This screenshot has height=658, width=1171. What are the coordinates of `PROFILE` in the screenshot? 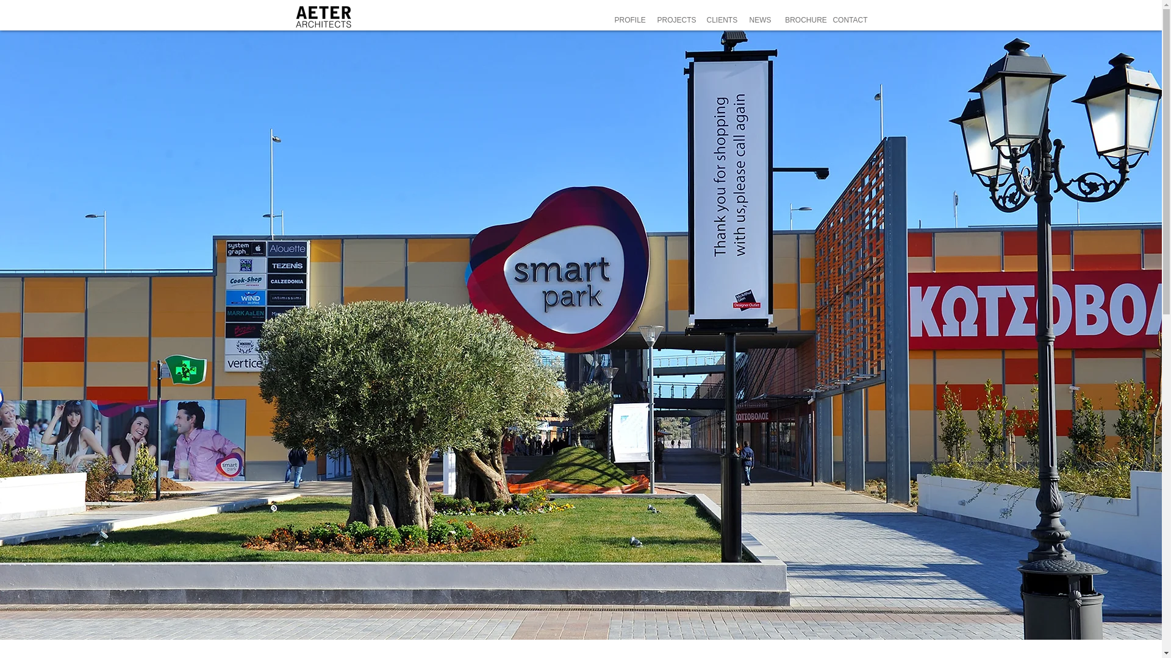 It's located at (629, 20).